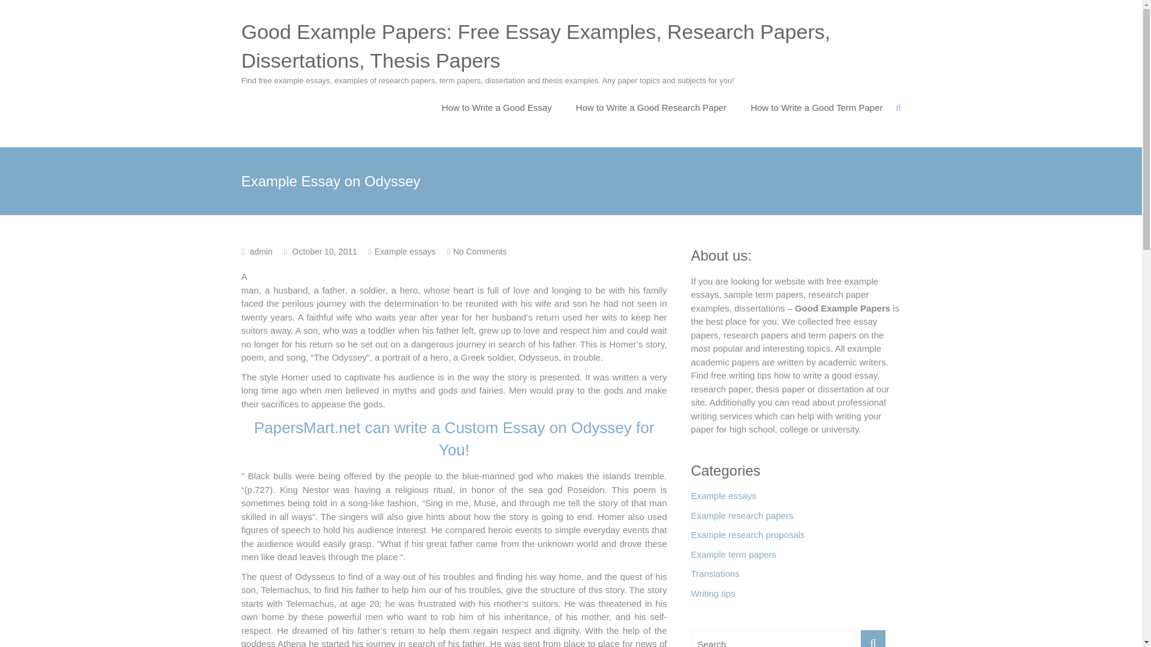 This screenshot has width=1151, height=647. Describe the element at coordinates (405, 251) in the screenshot. I see `Example essays` at that location.